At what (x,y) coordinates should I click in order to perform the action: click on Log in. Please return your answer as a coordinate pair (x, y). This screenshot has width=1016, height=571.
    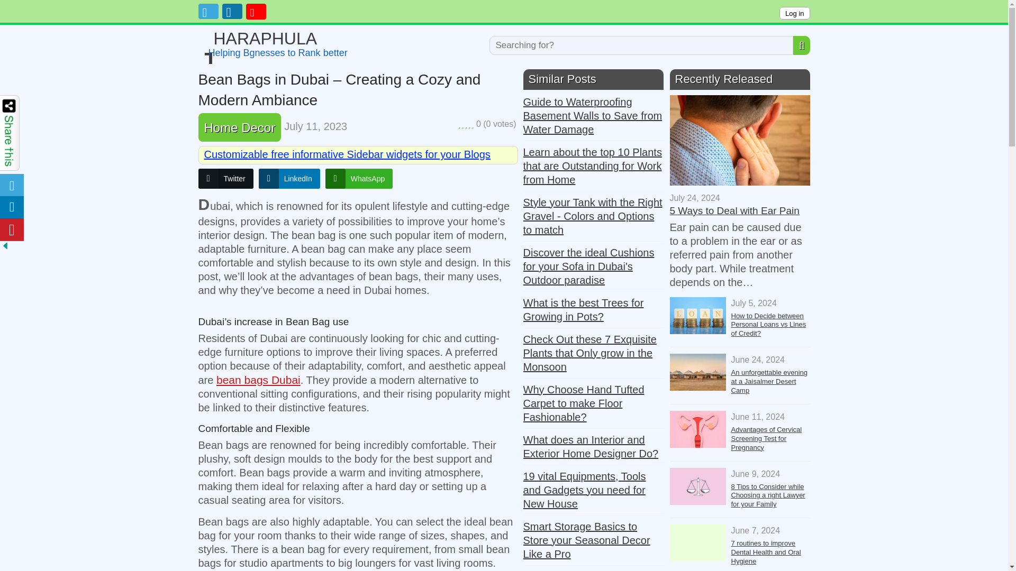
    Looking at the image, I should click on (794, 13).